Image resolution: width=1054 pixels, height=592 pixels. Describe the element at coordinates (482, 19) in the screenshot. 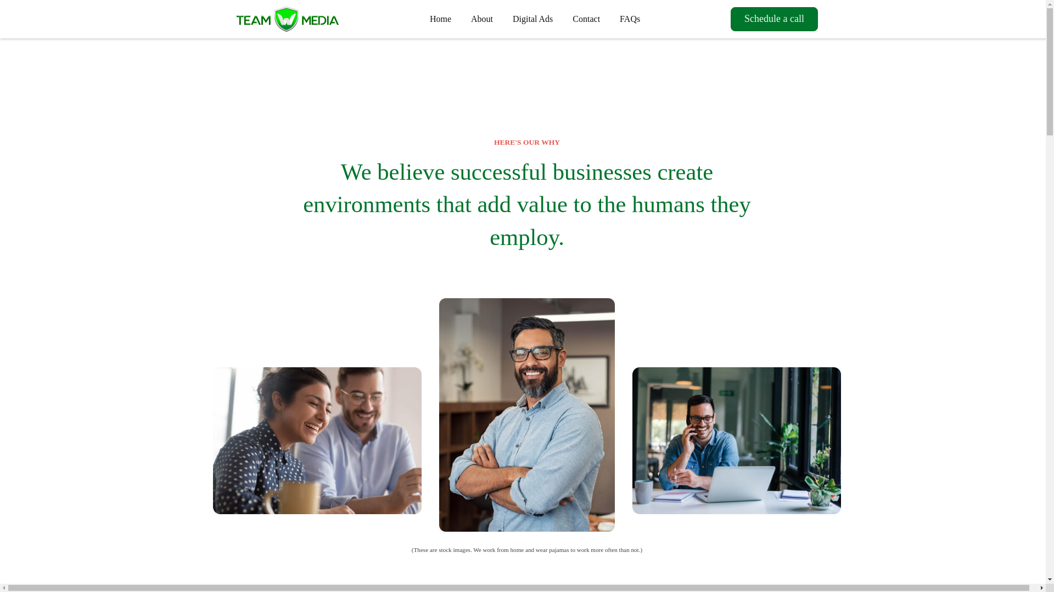

I see `About` at that location.